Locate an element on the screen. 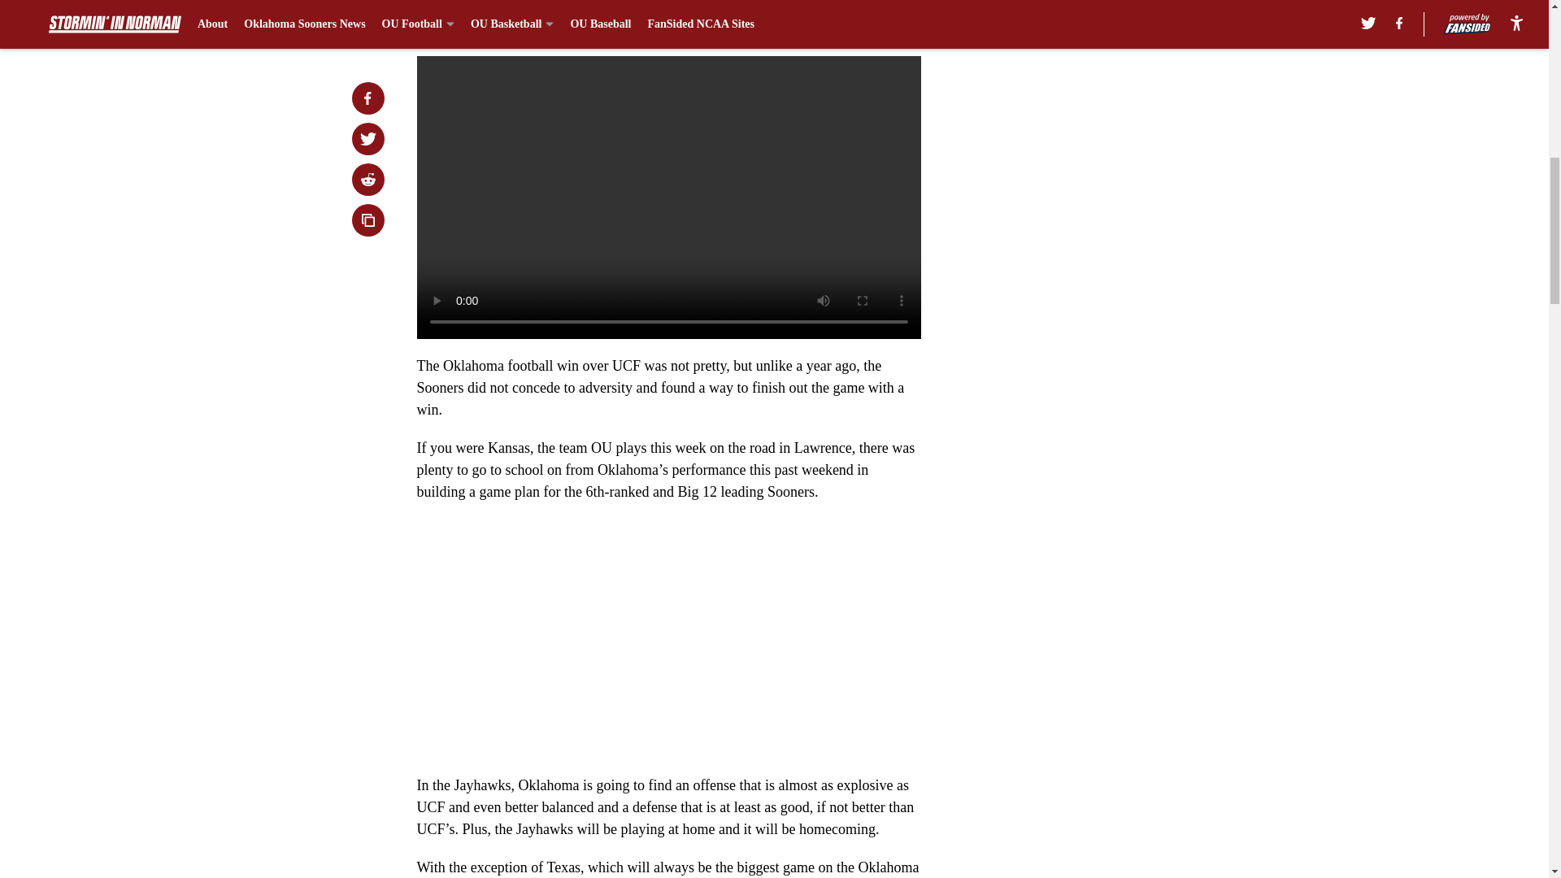  3rd party ad content is located at coordinates (1124, 156).